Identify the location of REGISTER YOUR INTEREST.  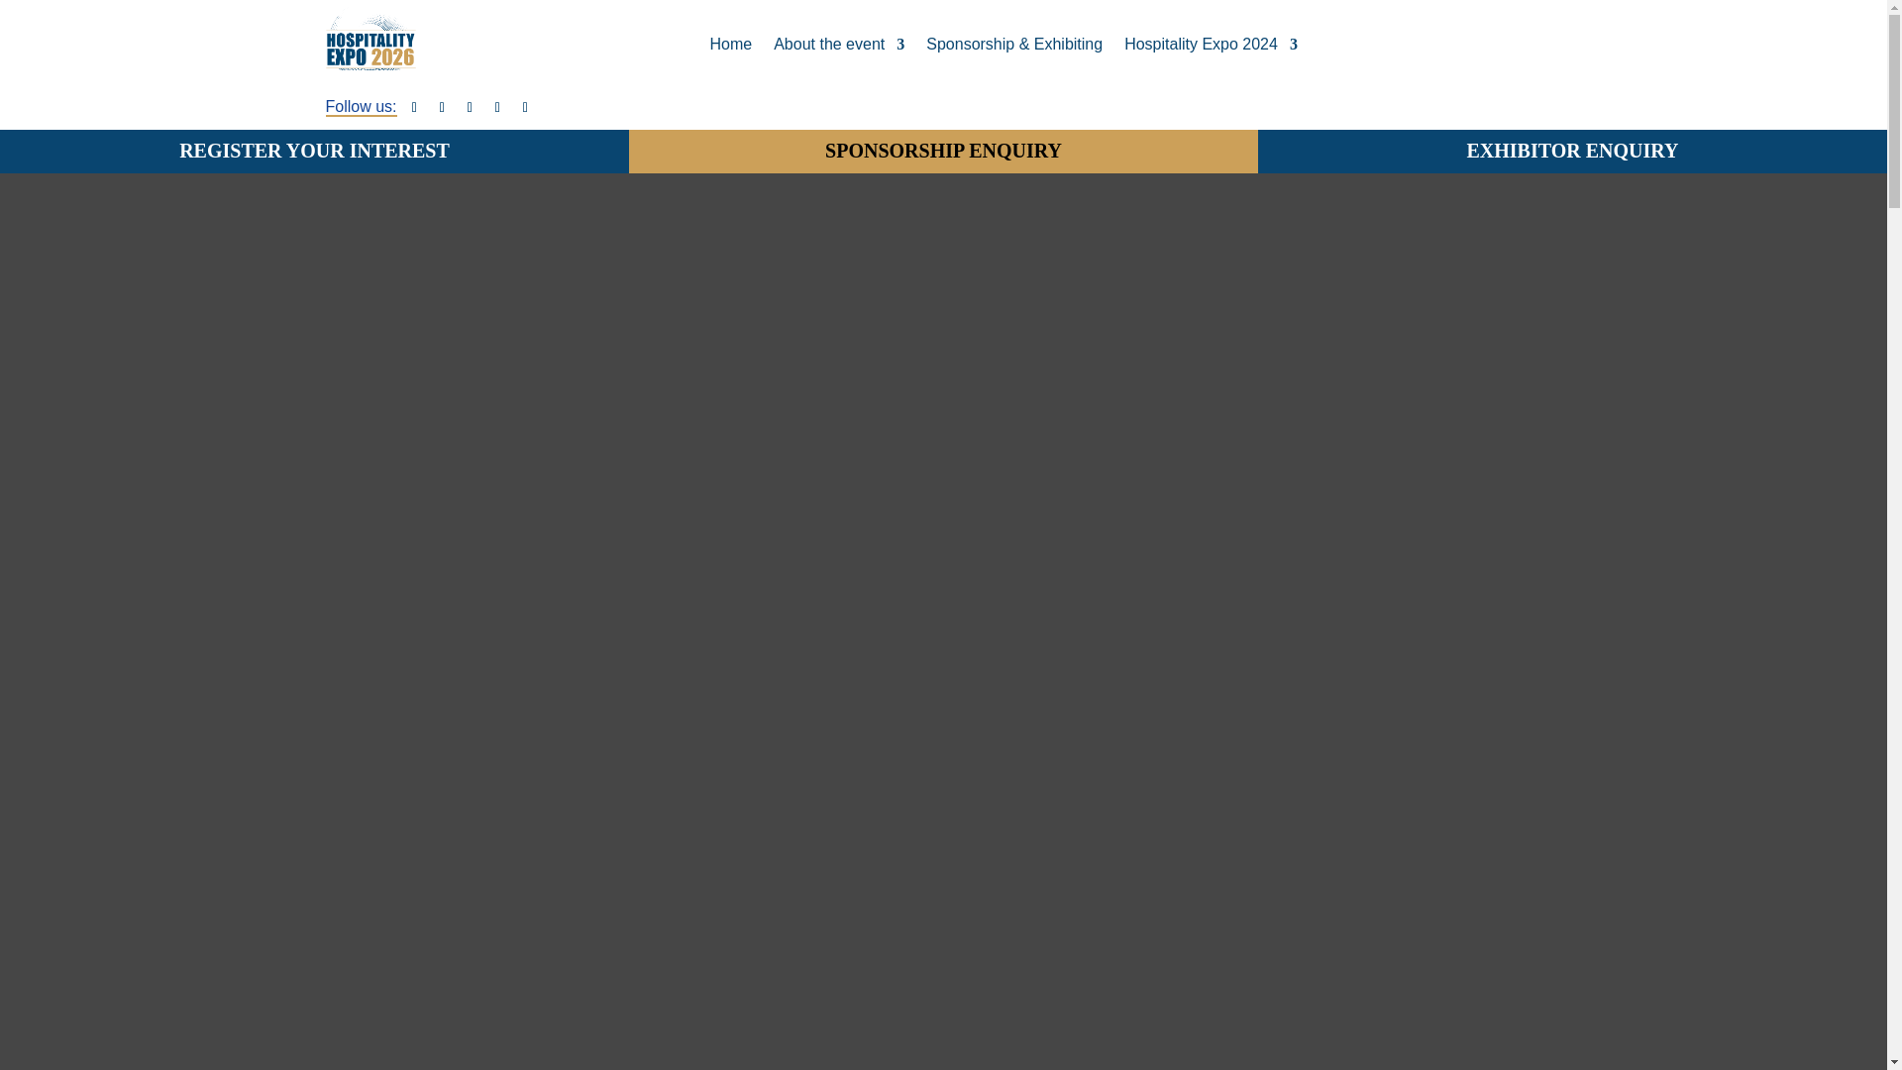
(315, 151).